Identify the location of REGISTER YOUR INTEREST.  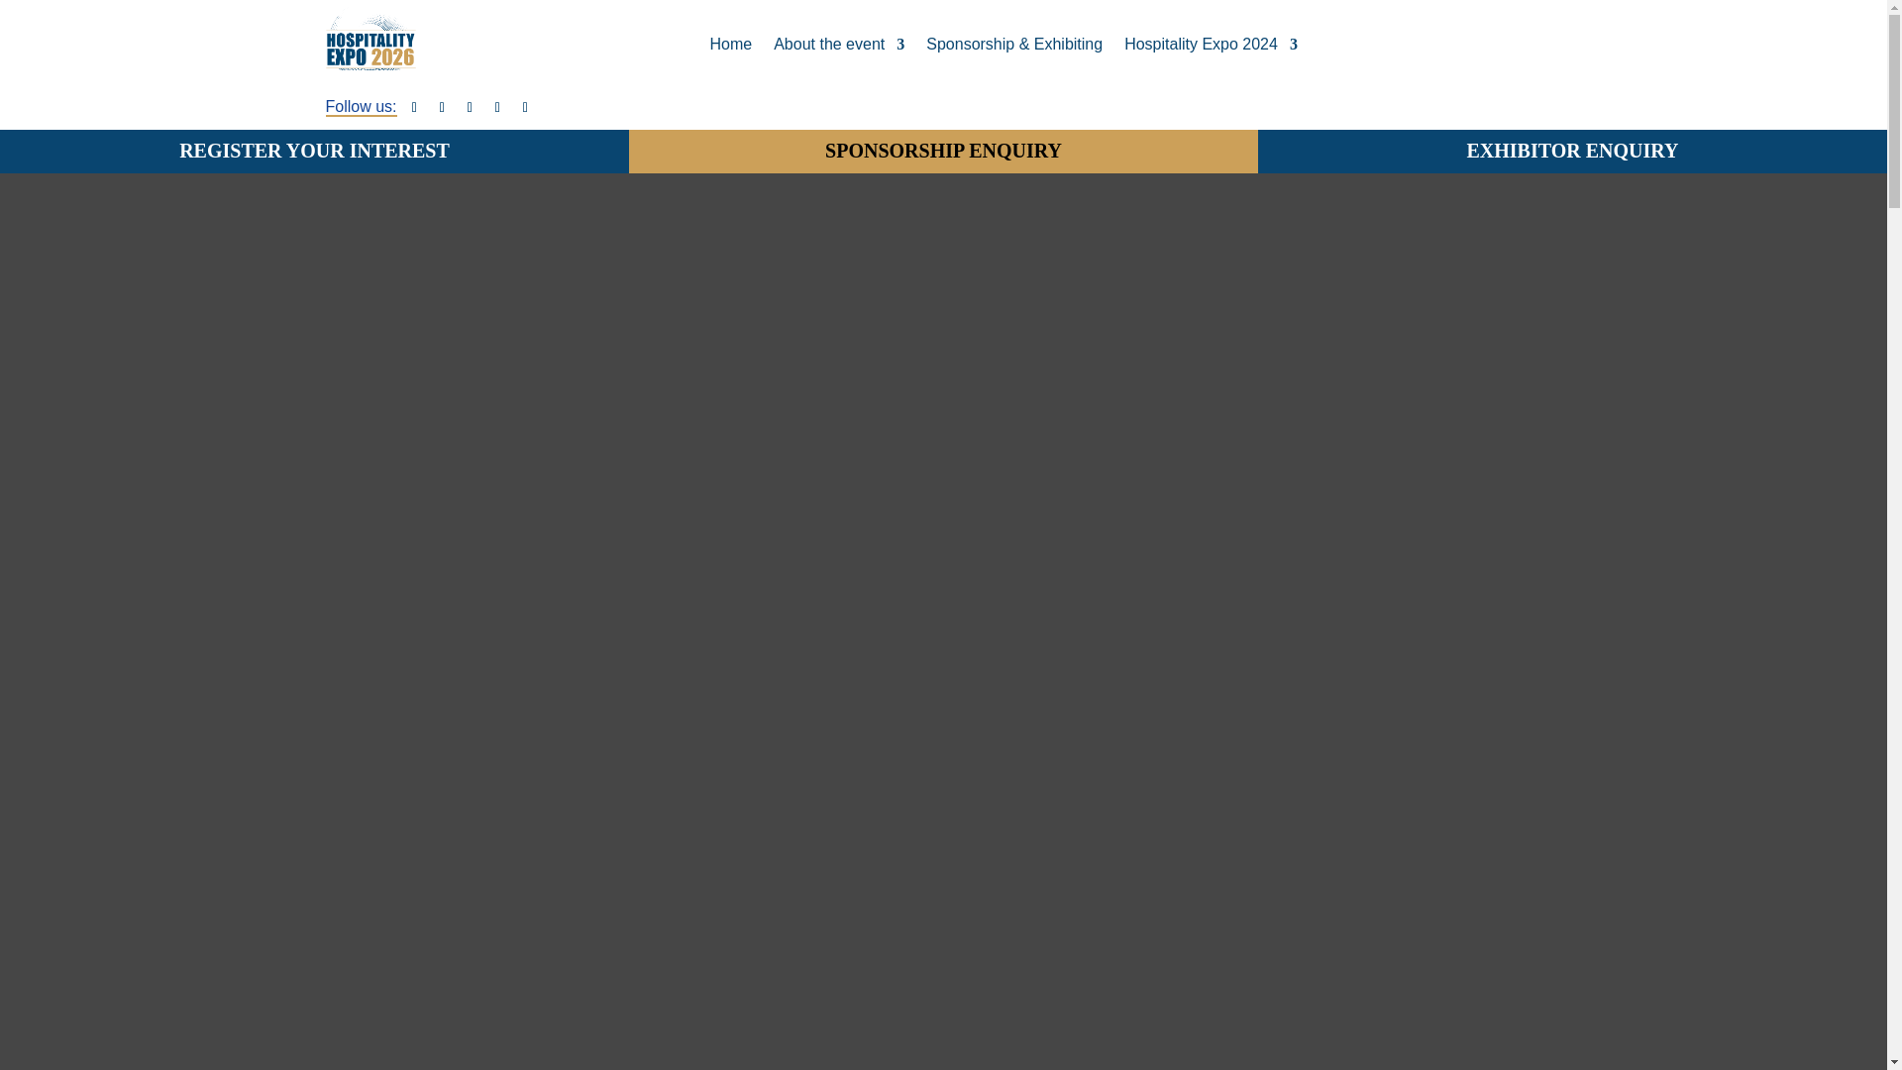
(315, 151).